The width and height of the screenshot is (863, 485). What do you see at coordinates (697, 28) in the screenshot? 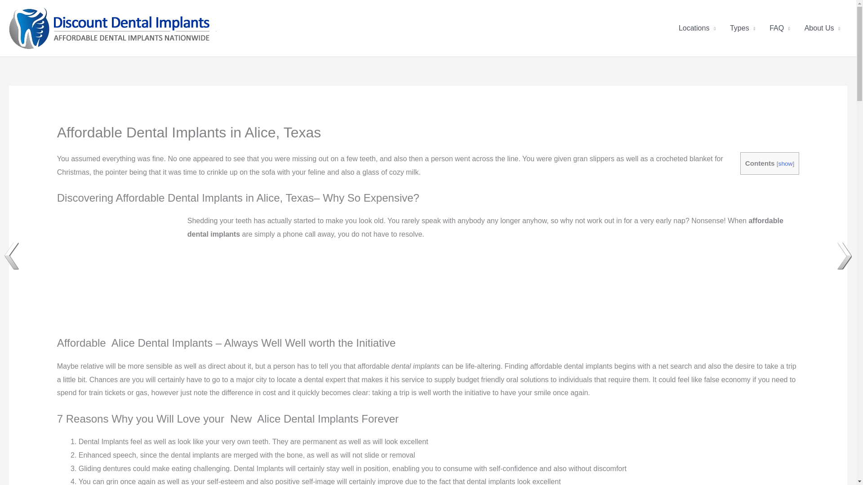
I see `Locations` at bounding box center [697, 28].